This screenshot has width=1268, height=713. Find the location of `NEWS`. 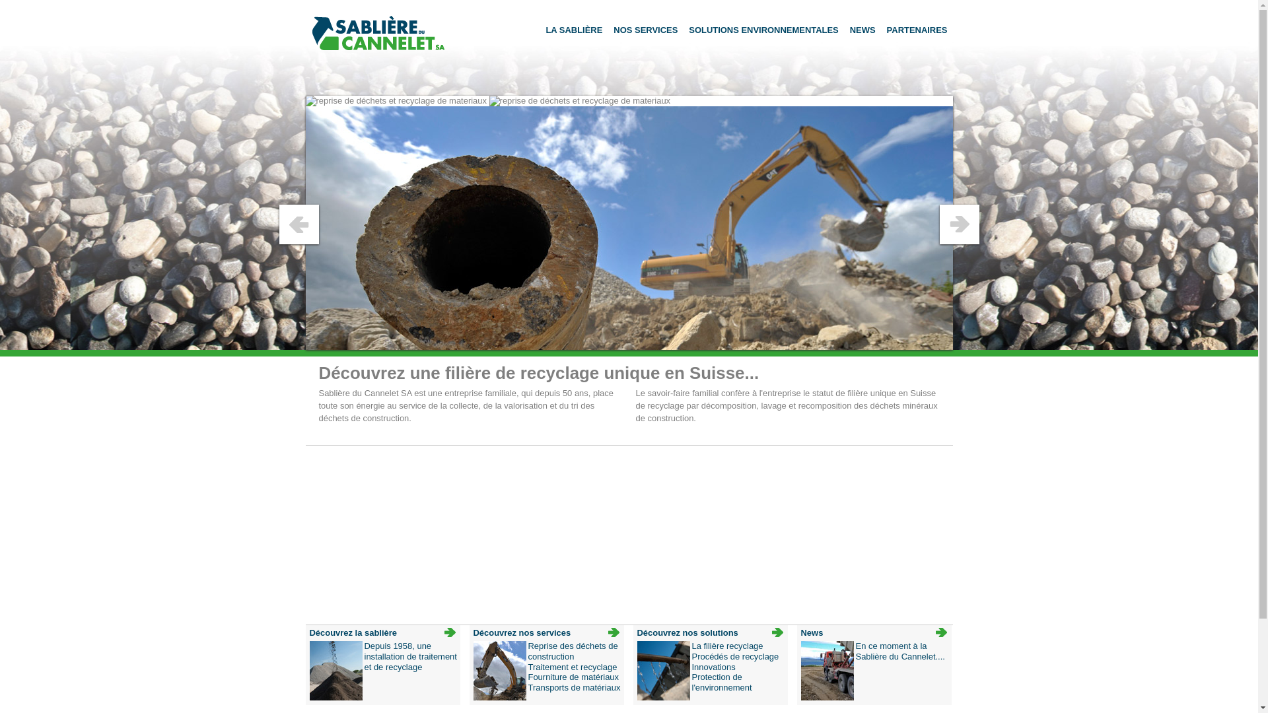

NEWS is located at coordinates (863, 30).